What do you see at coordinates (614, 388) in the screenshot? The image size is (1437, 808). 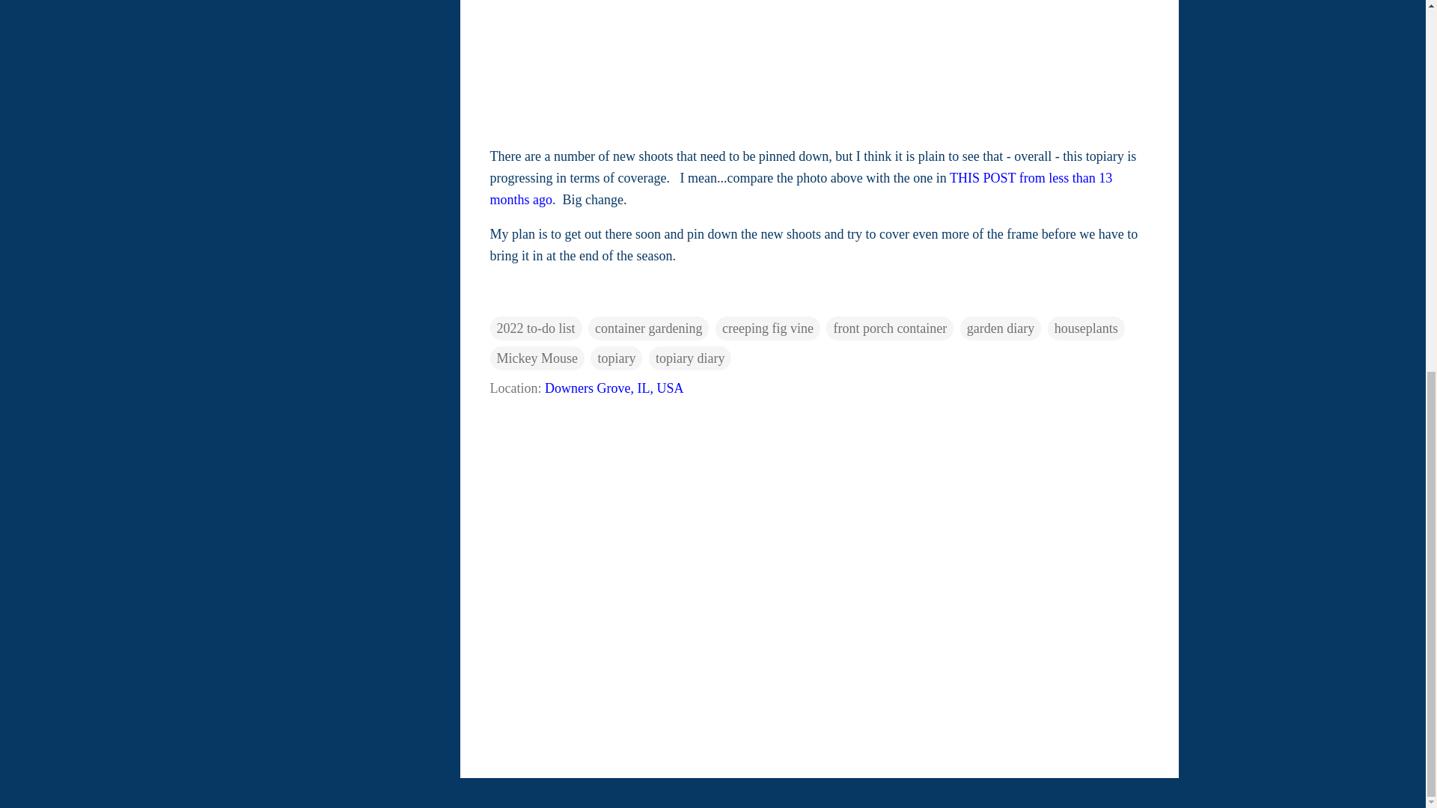 I see `Downers Grove, IL, USA` at bounding box center [614, 388].